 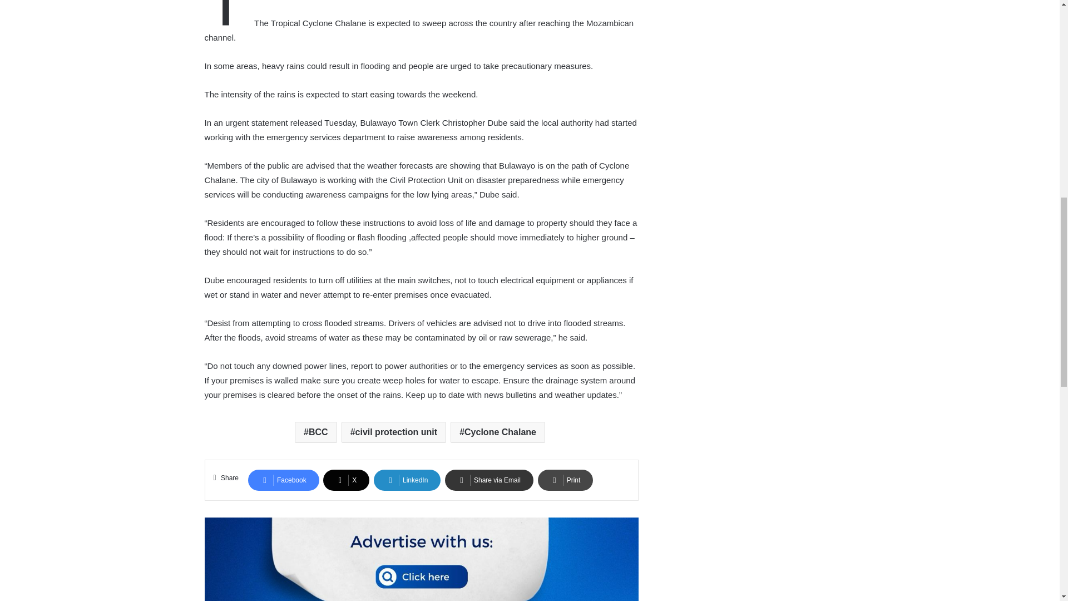 What do you see at coordinates (346, 480) in the screenshot?
I see `X` at bounding box center [346, 480].